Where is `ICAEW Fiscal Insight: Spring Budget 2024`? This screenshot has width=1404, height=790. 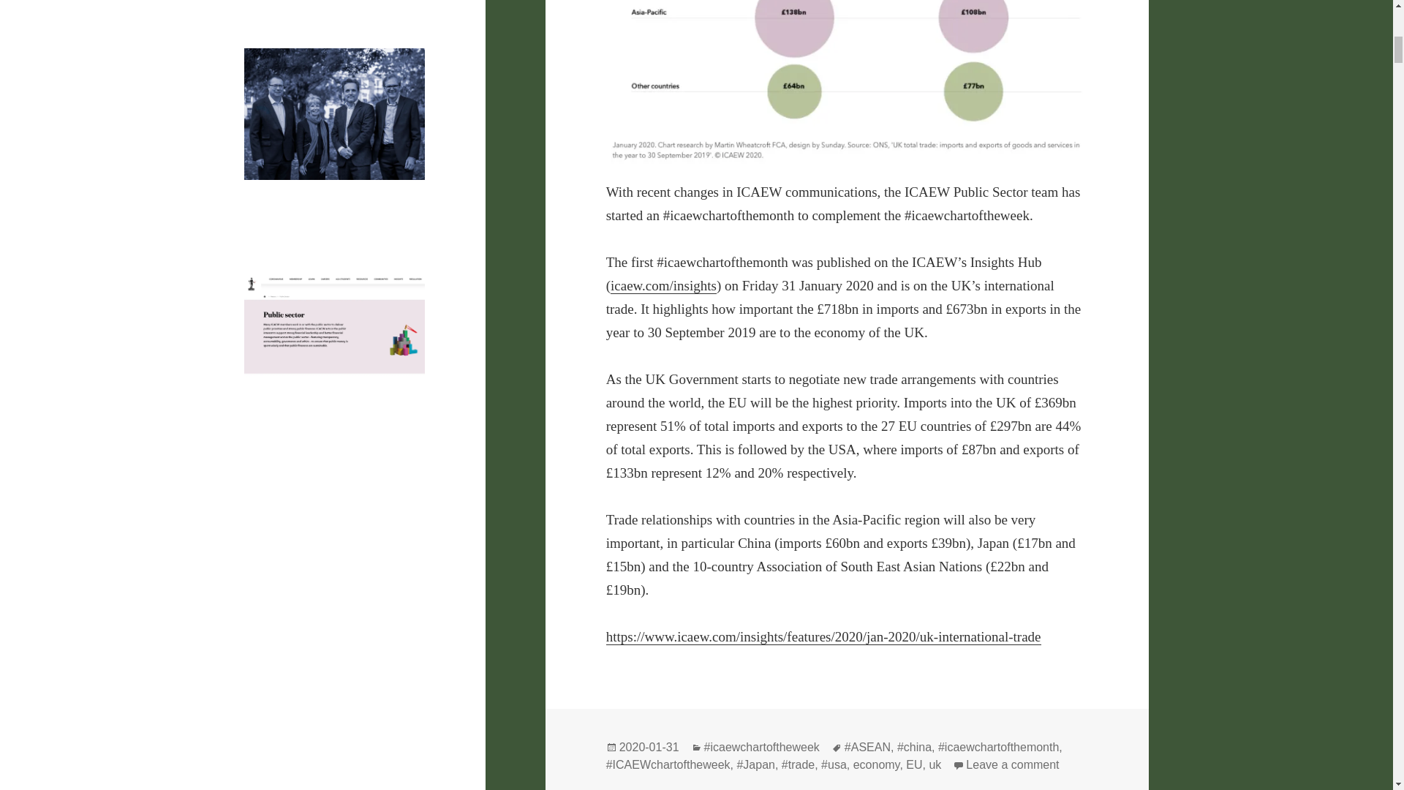 ICAEW Fiscal Insight: Spring Budget 2024 is located at coordinates (333, 524).